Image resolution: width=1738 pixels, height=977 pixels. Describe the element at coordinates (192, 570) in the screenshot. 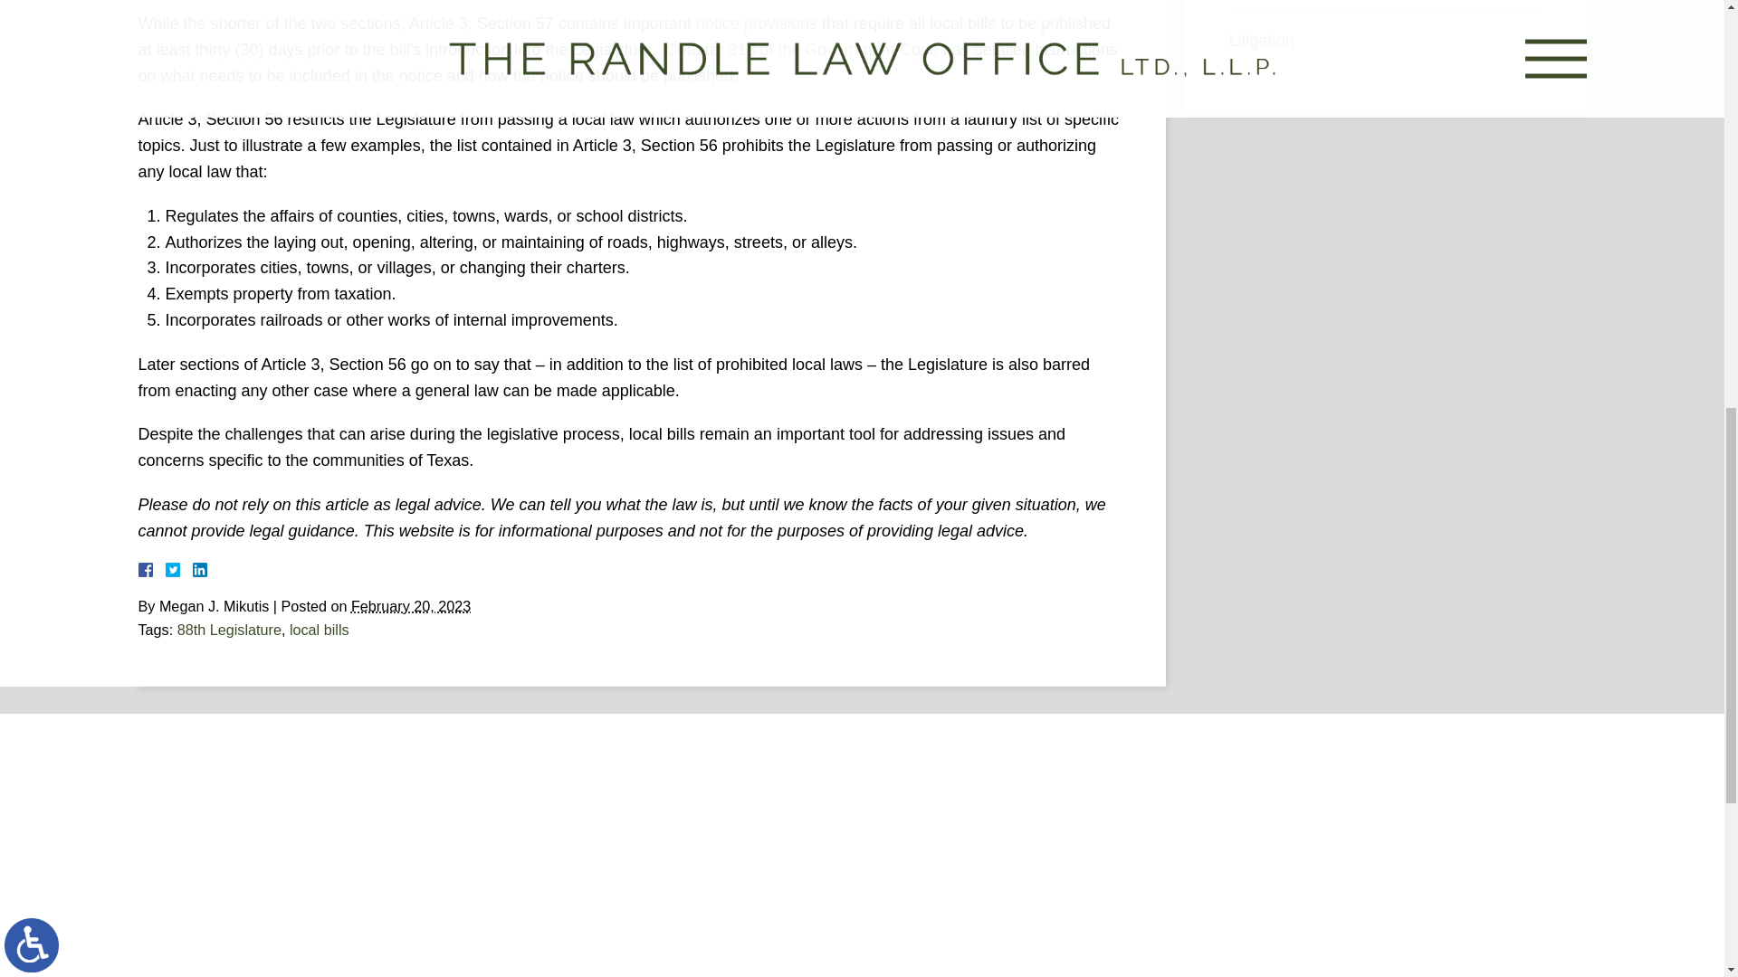

I see `LinkedIn` at that location.